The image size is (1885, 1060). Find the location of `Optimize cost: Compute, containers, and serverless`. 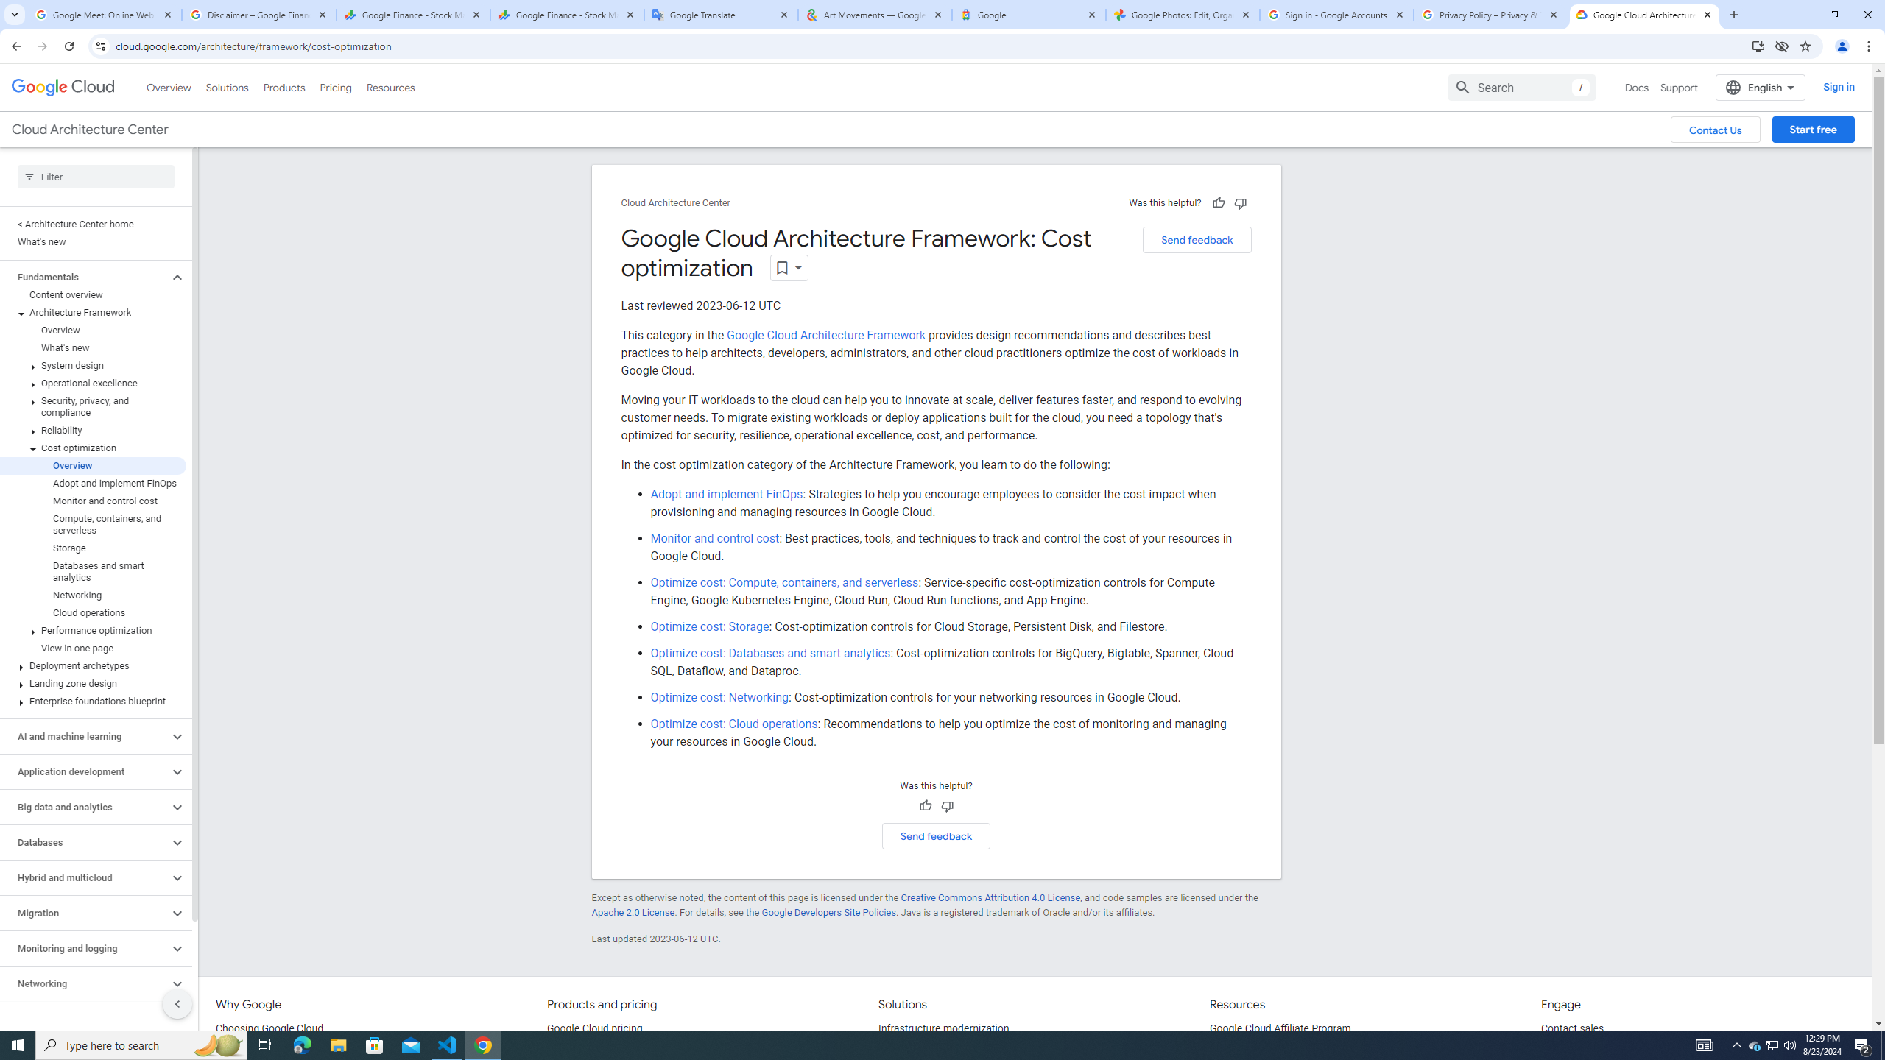

Optimize cost: Compute, containers, and serverless is located at coordinates (785, 582).